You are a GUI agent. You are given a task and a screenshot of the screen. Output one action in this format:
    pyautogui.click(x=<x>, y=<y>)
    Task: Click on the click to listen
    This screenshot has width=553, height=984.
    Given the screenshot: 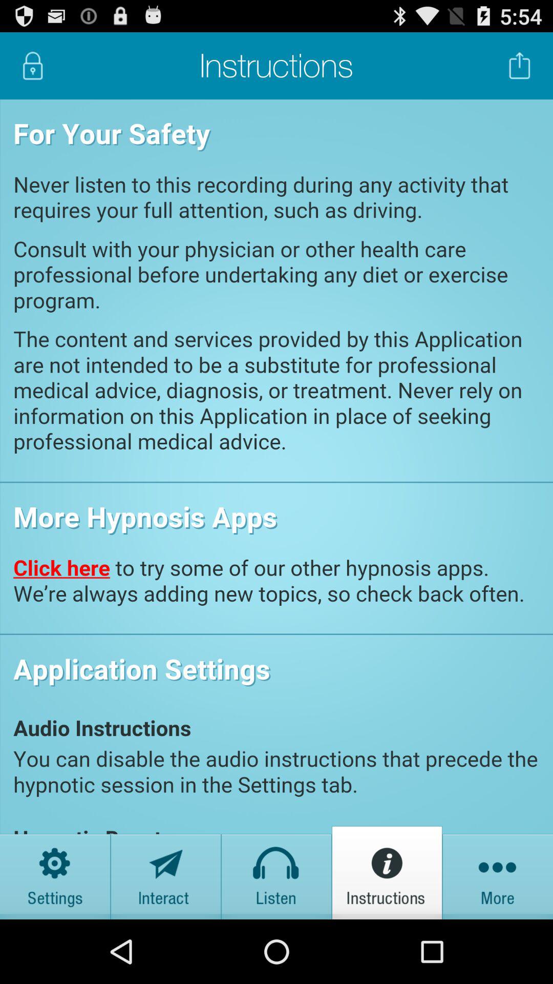 What is the action you would take?
    pyautogui.click(x=276, y=872)
    